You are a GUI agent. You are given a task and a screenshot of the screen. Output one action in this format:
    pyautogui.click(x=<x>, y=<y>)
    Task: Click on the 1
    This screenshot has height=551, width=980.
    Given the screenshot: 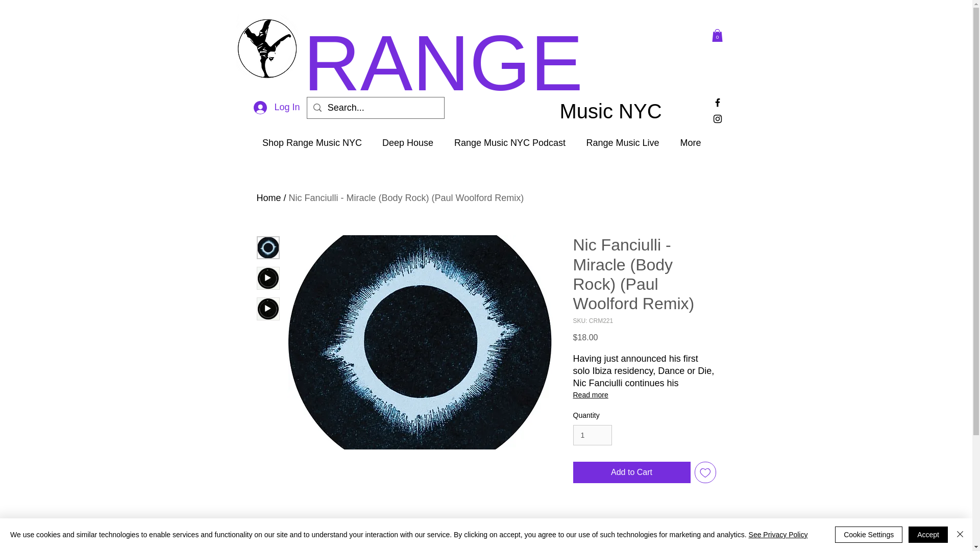 What is the action you would take?
    pyautogui.click(x=592, y=435)
    